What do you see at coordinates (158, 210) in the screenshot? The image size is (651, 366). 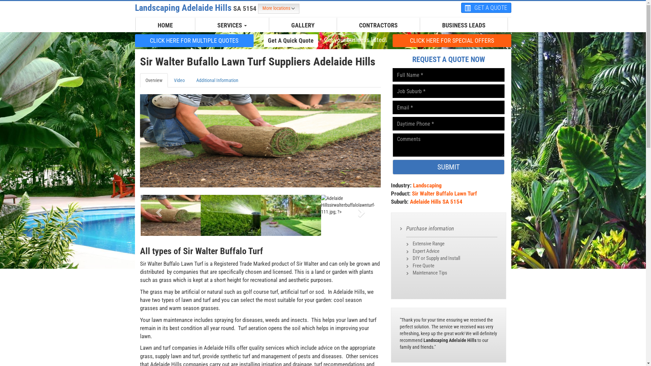 I see `prev` at bounding box center [158, 210].